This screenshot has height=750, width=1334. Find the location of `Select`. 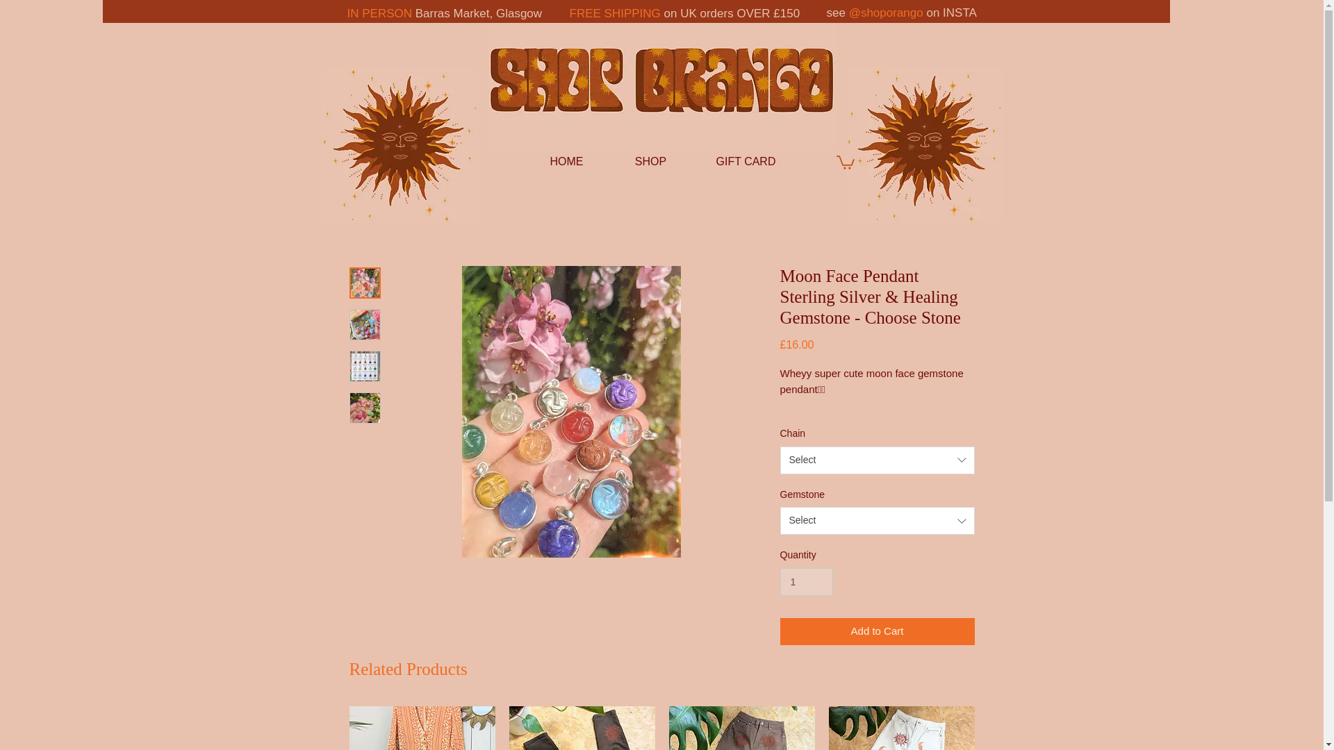

Select is located at coordinates (876, 460).